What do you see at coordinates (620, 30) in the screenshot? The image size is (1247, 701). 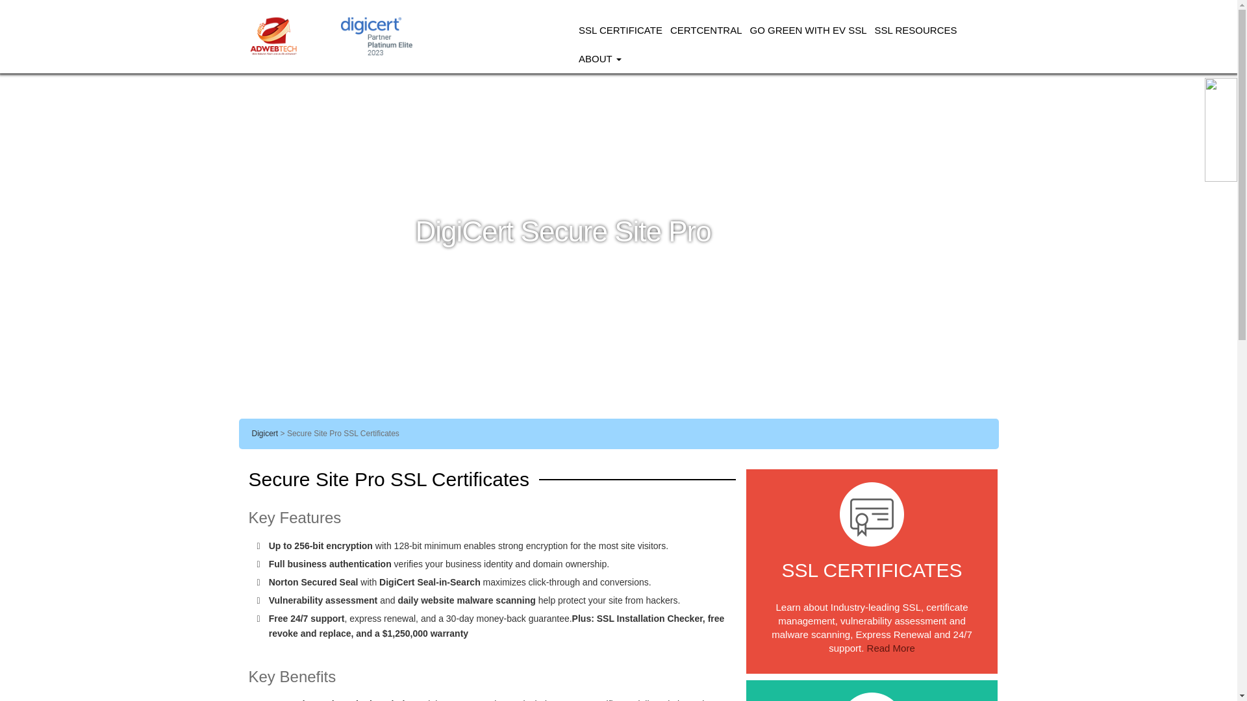 I see `SSL CERTIFICATE` at bounding box center [620, 30].